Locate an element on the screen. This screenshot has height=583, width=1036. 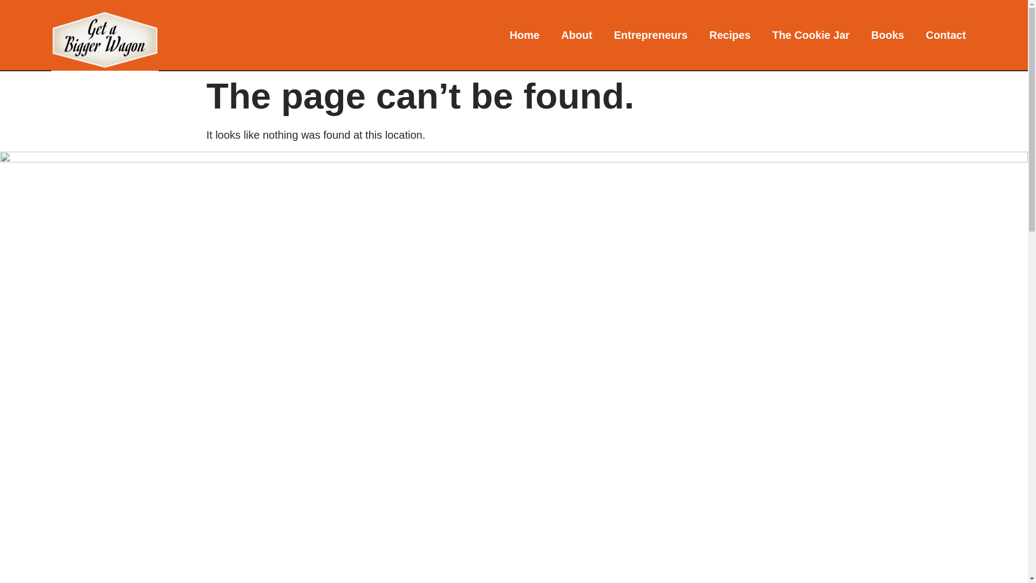
About is located at coordinates (576, 35).